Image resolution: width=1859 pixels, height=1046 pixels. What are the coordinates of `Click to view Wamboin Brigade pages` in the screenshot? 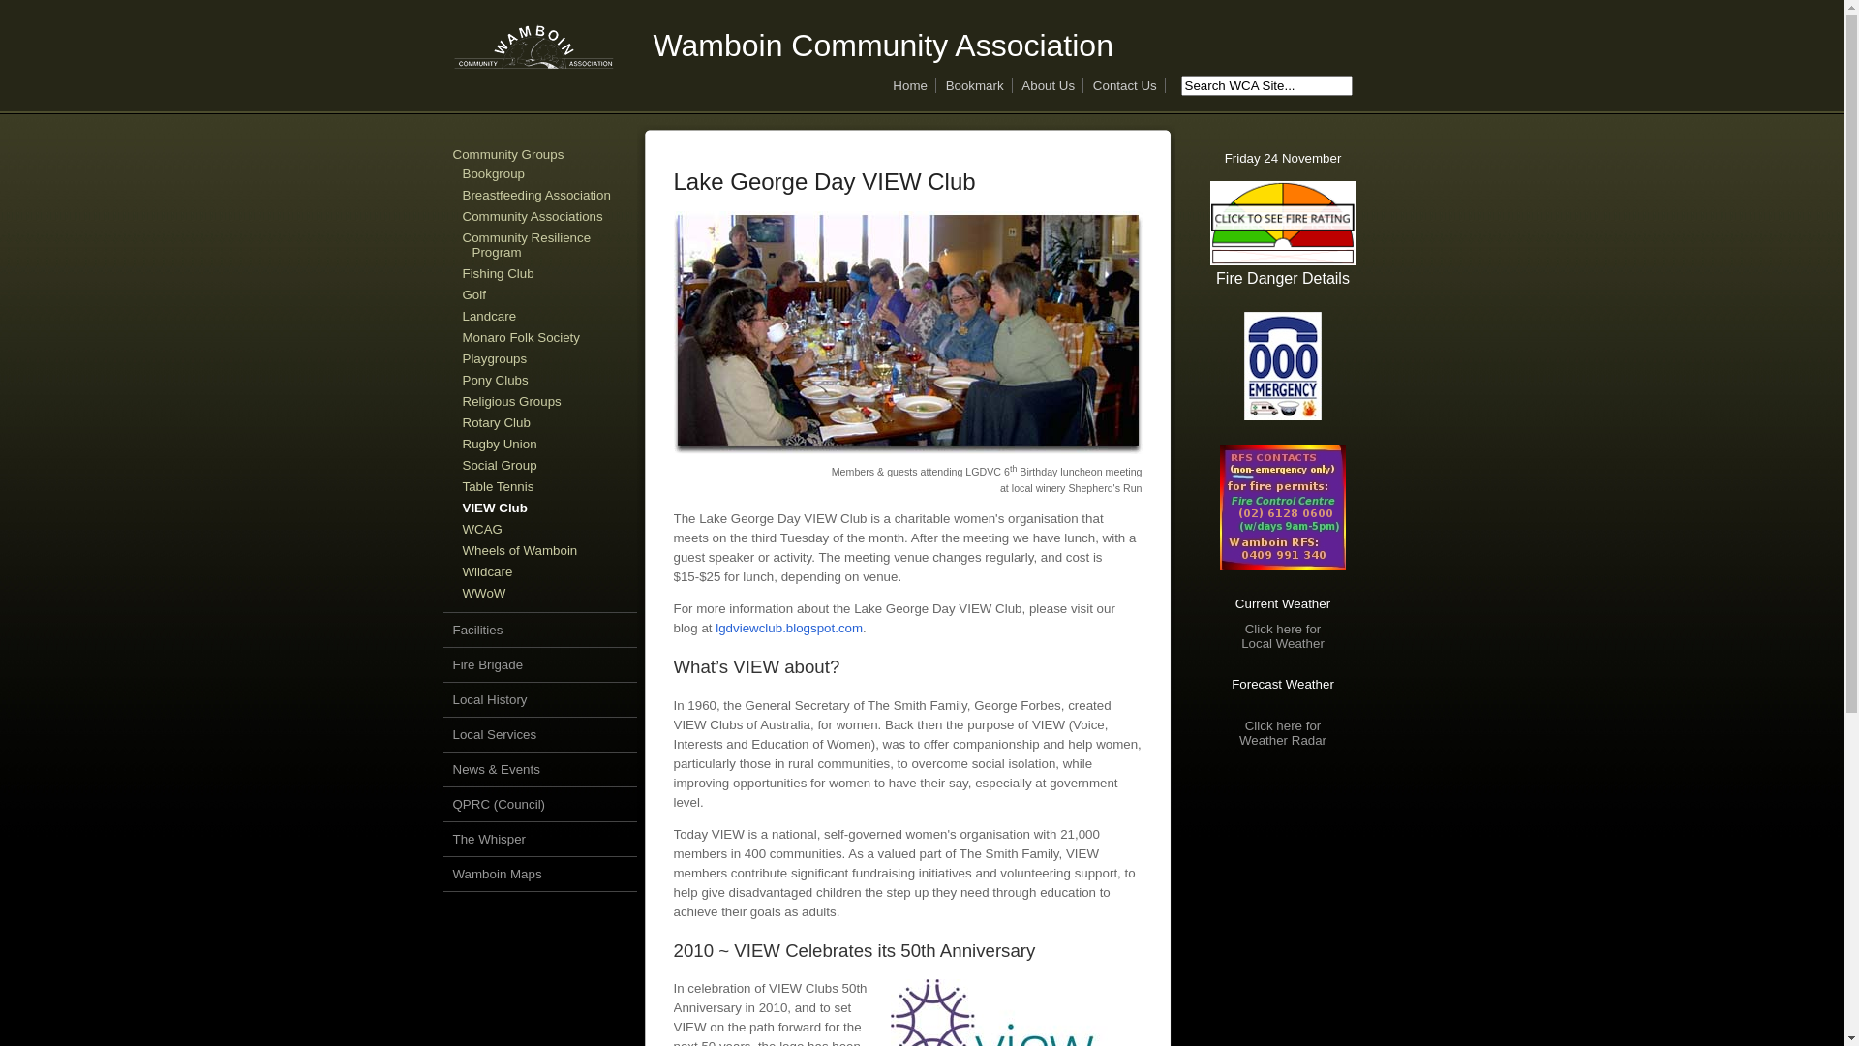 It's located at (1282, 508).